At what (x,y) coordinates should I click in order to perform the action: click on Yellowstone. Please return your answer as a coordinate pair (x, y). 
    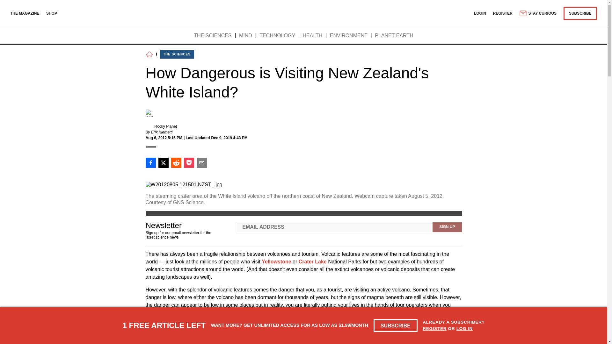
    Looking at the image, I should click on (276, 262).